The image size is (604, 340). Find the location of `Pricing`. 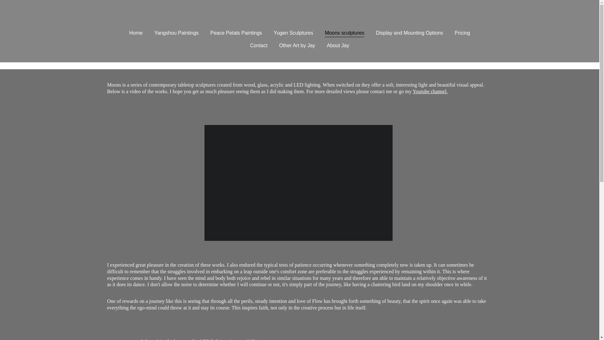

Pricing is located at coordinates (462, 33).